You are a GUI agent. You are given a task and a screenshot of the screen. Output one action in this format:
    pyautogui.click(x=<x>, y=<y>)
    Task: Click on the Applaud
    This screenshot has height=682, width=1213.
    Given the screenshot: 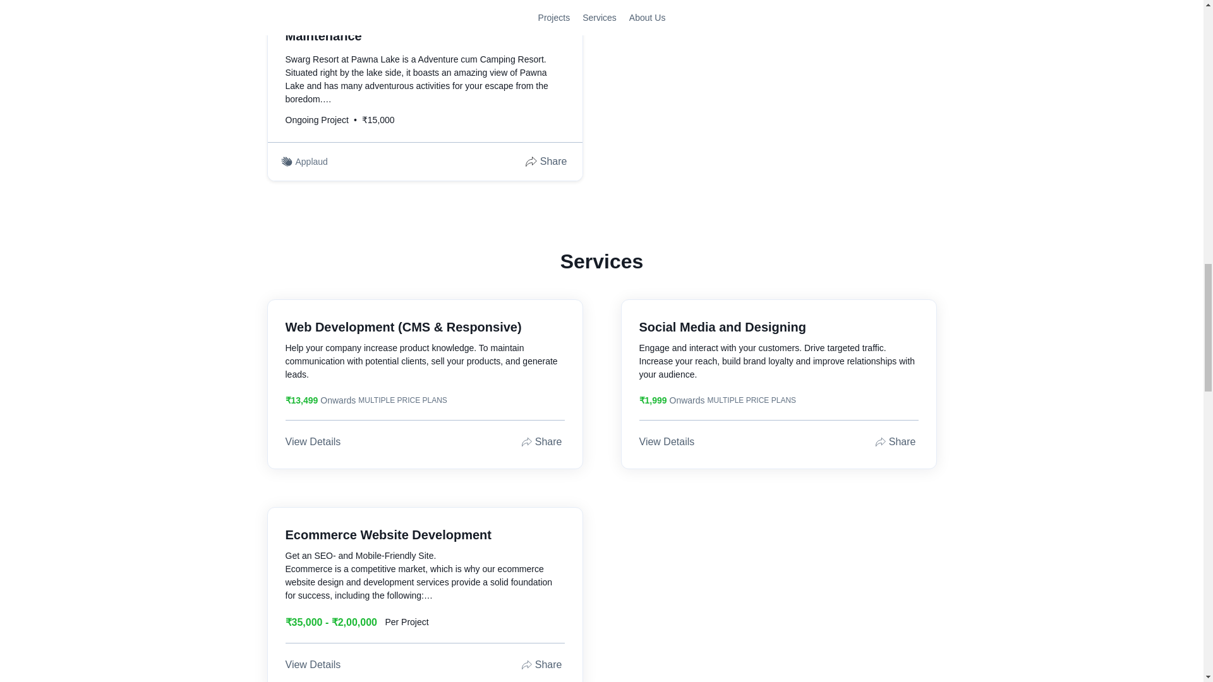 What is the action you would take?
    pyautogui.click(x=313, y=162)
    